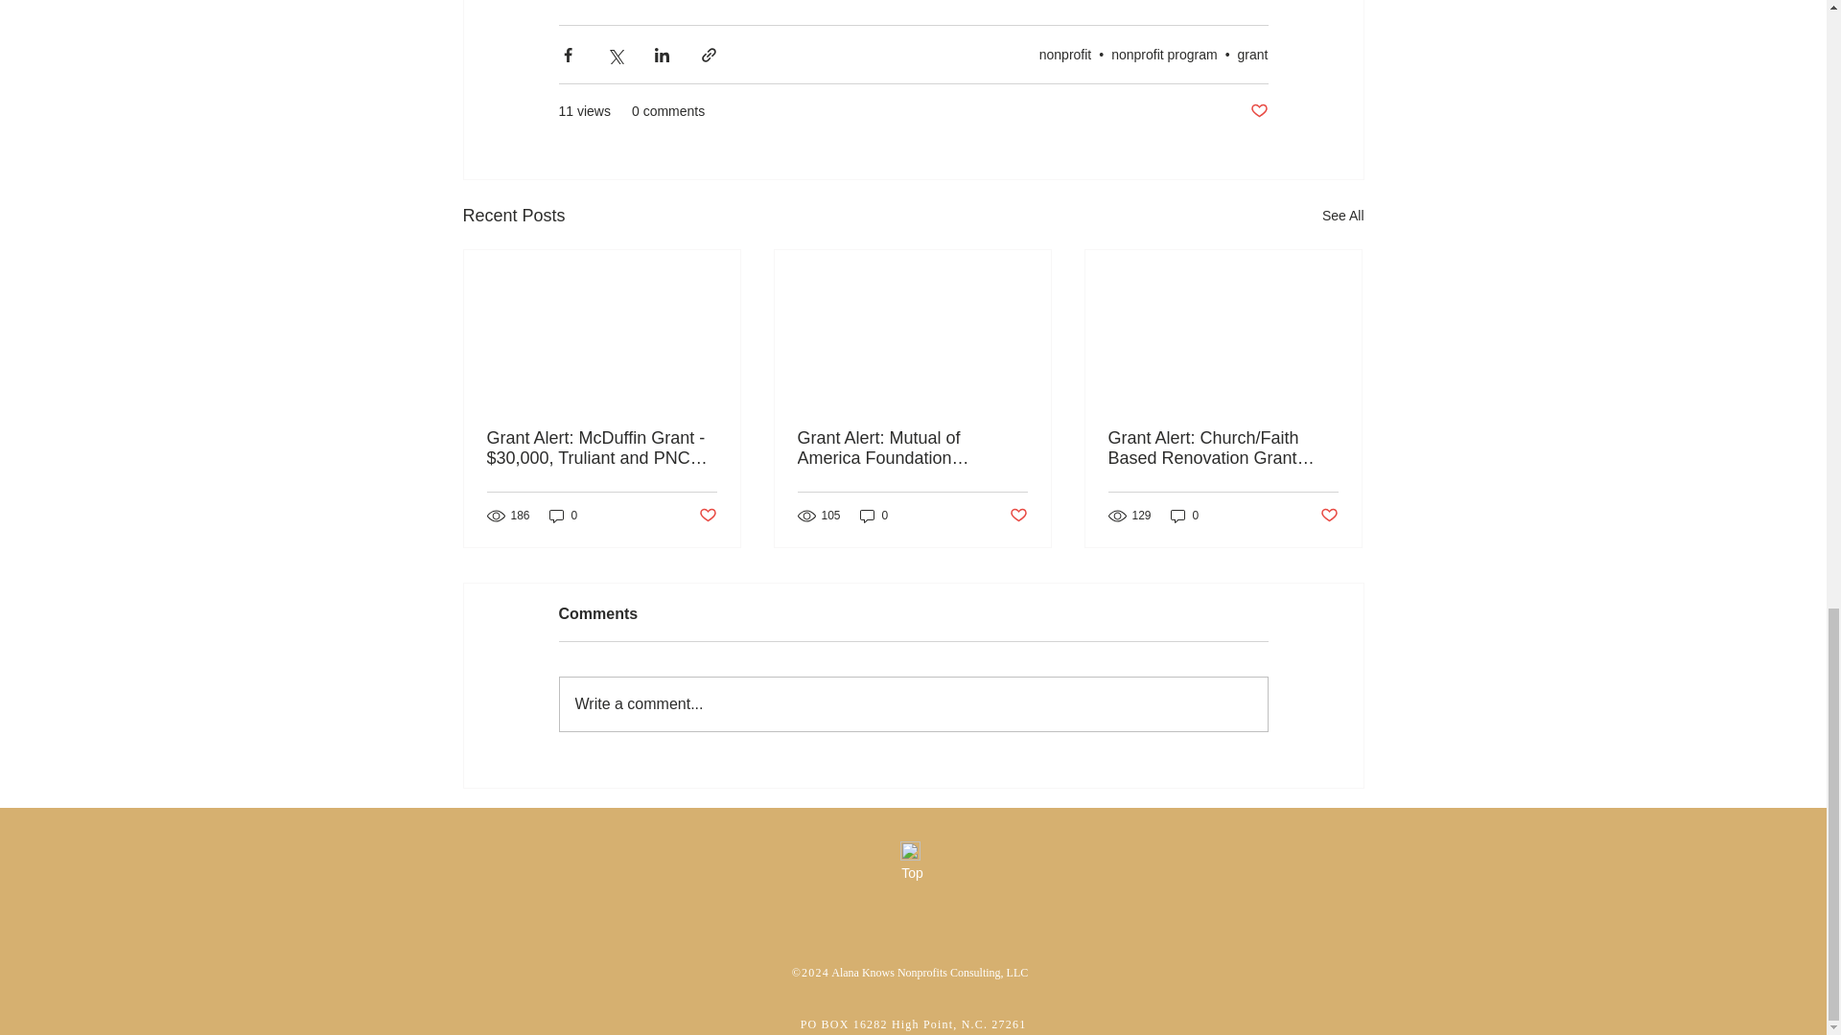  Describe the element at coordinates (1164, 54) in the screenshot. I see `nonprofit program` at that location.